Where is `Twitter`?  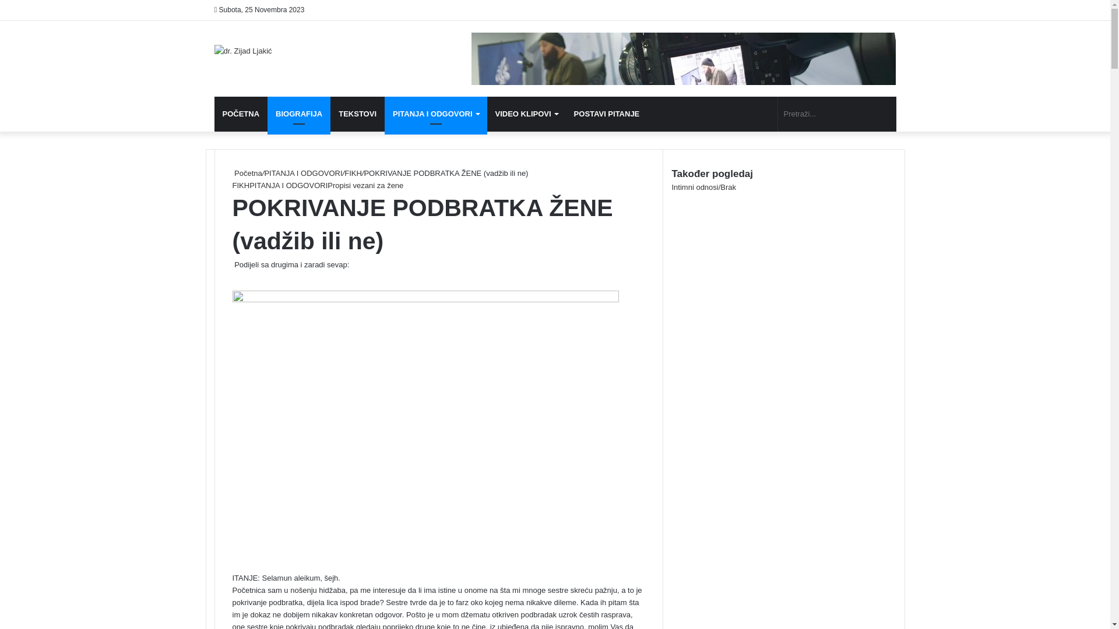
Twitter is located at coordinates (235, 277).